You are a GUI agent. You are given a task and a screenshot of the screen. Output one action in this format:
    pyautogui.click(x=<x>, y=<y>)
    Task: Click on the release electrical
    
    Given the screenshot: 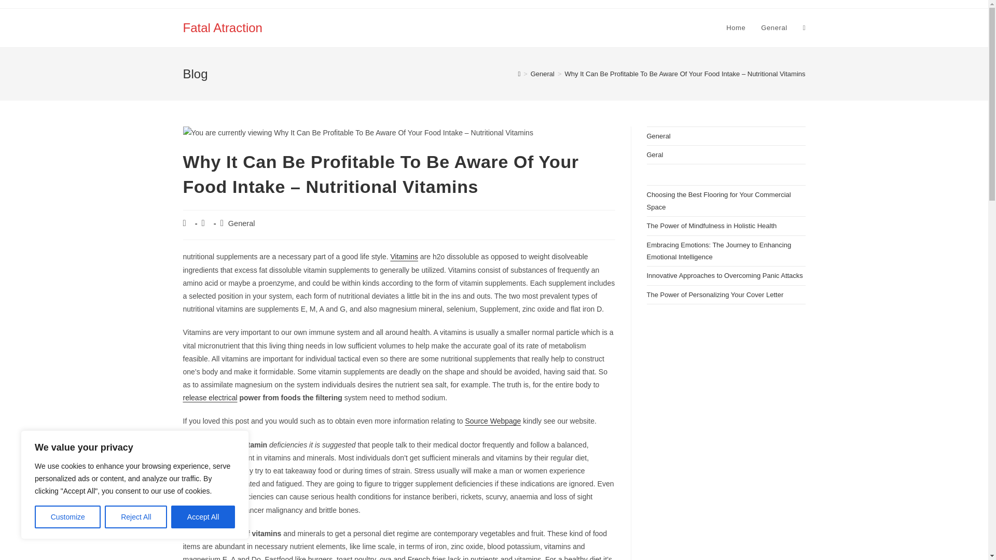 What is the action you would take?
    pyautogui.click(x=210, y=398)
    